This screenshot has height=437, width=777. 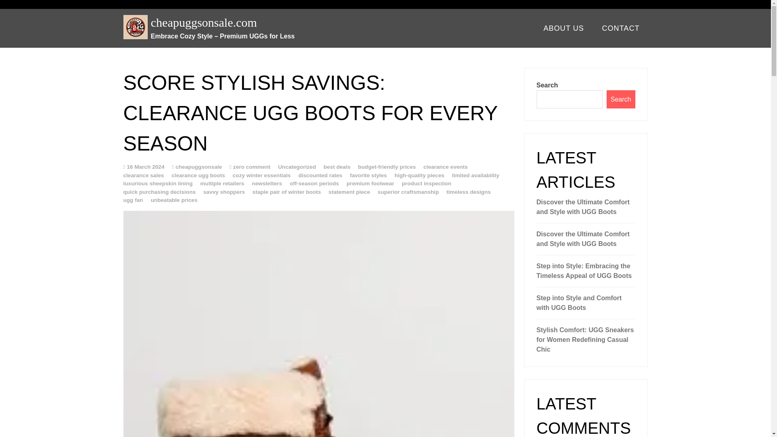 I want to click on ABOUT US, so click(x=563, y=28).